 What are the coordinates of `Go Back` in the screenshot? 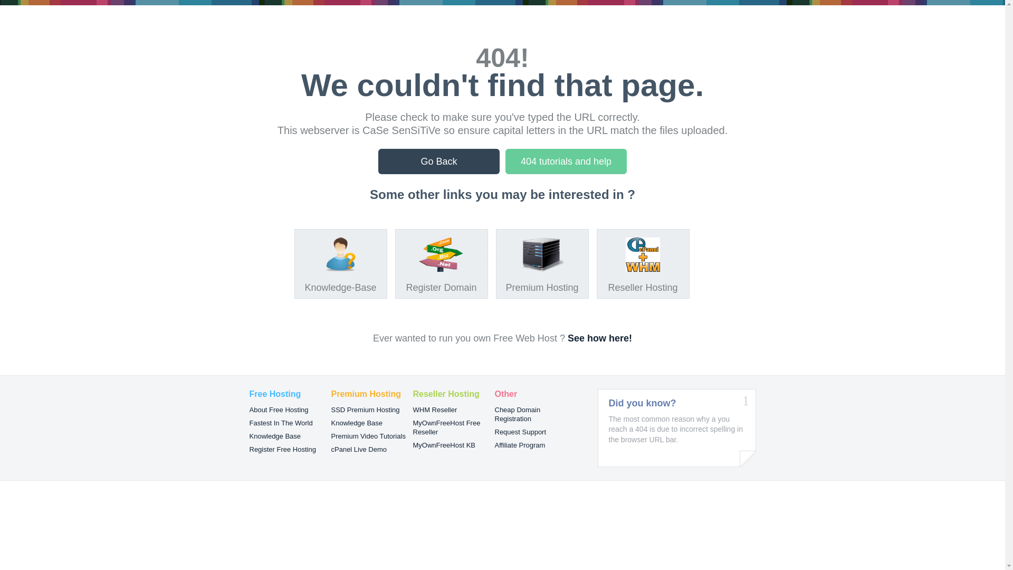 It's located at (439, 161).